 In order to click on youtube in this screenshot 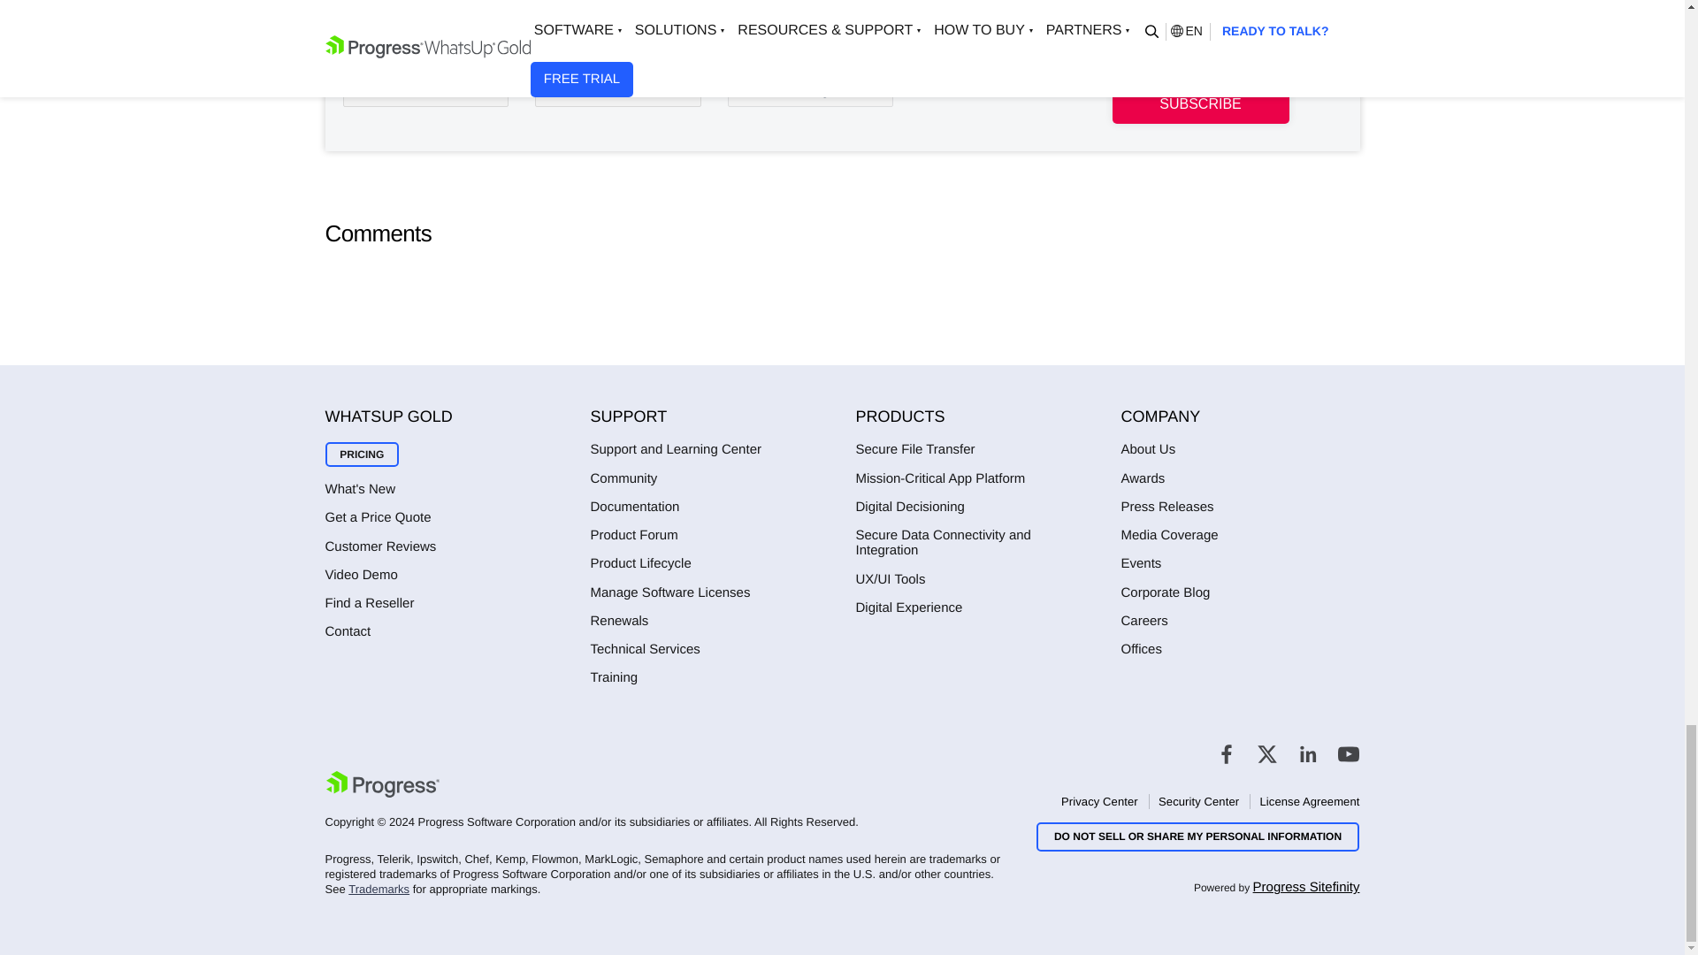, I will do `click(1348, 754)`.